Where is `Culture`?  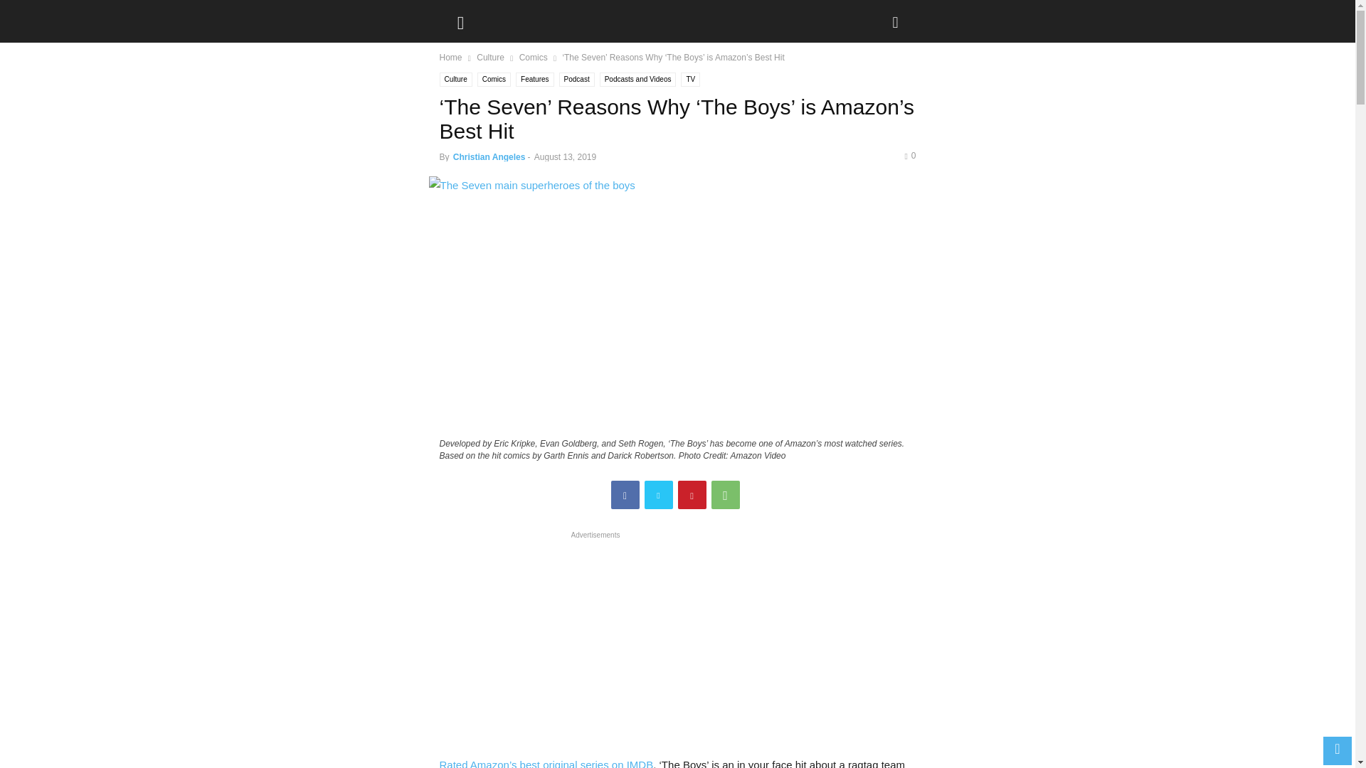
Culture is located at coordinates (456, 80).